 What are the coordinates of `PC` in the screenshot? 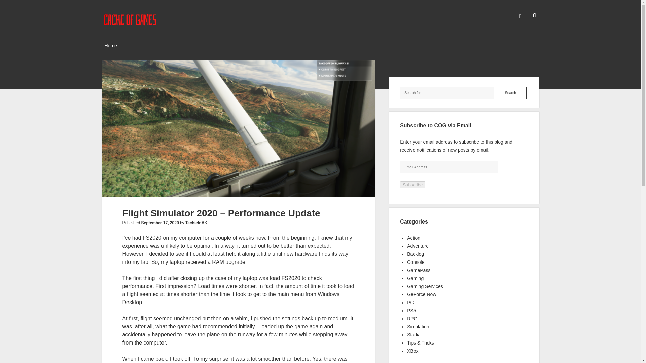 It's located at (410, 302).